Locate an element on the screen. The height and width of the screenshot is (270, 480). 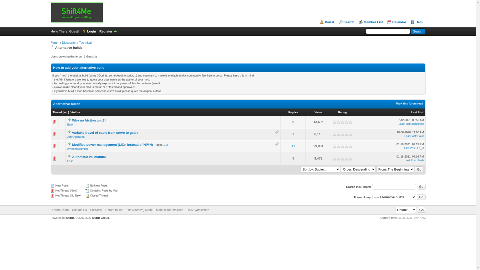
New posts. Hot thread. is located at coordinates (55, 146).